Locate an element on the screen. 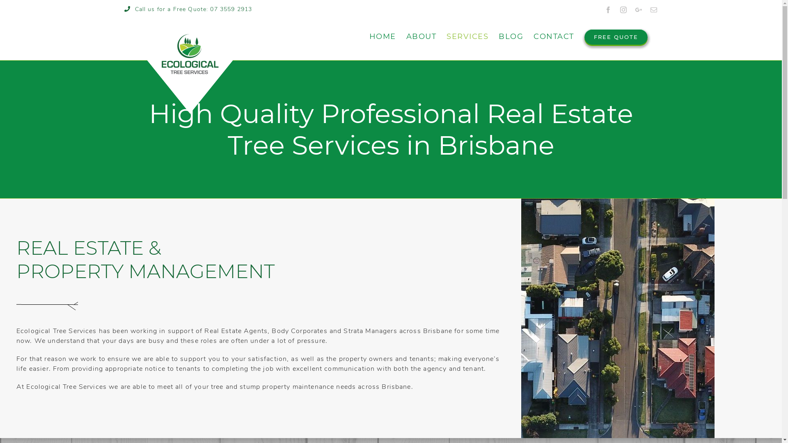 The width and height of the screenshot is (788, 443). CONTACT is located at coordinates (554, 37).